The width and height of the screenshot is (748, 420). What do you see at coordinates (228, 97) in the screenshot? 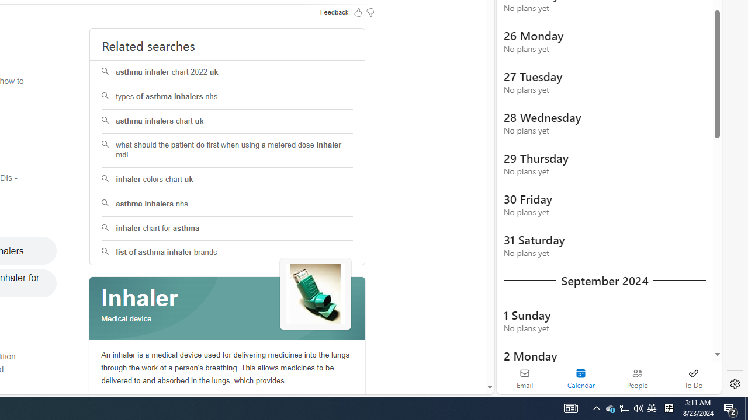
I see `types of asthma inhalers nhs` at bounding box center [228, 97].